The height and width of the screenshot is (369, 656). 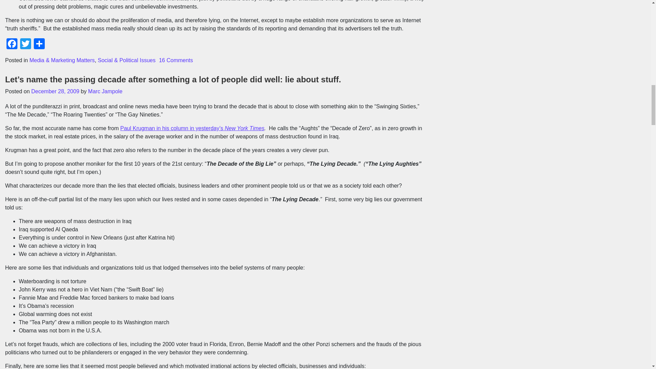 I want to click on Facebook, so click(x=12, y=44).